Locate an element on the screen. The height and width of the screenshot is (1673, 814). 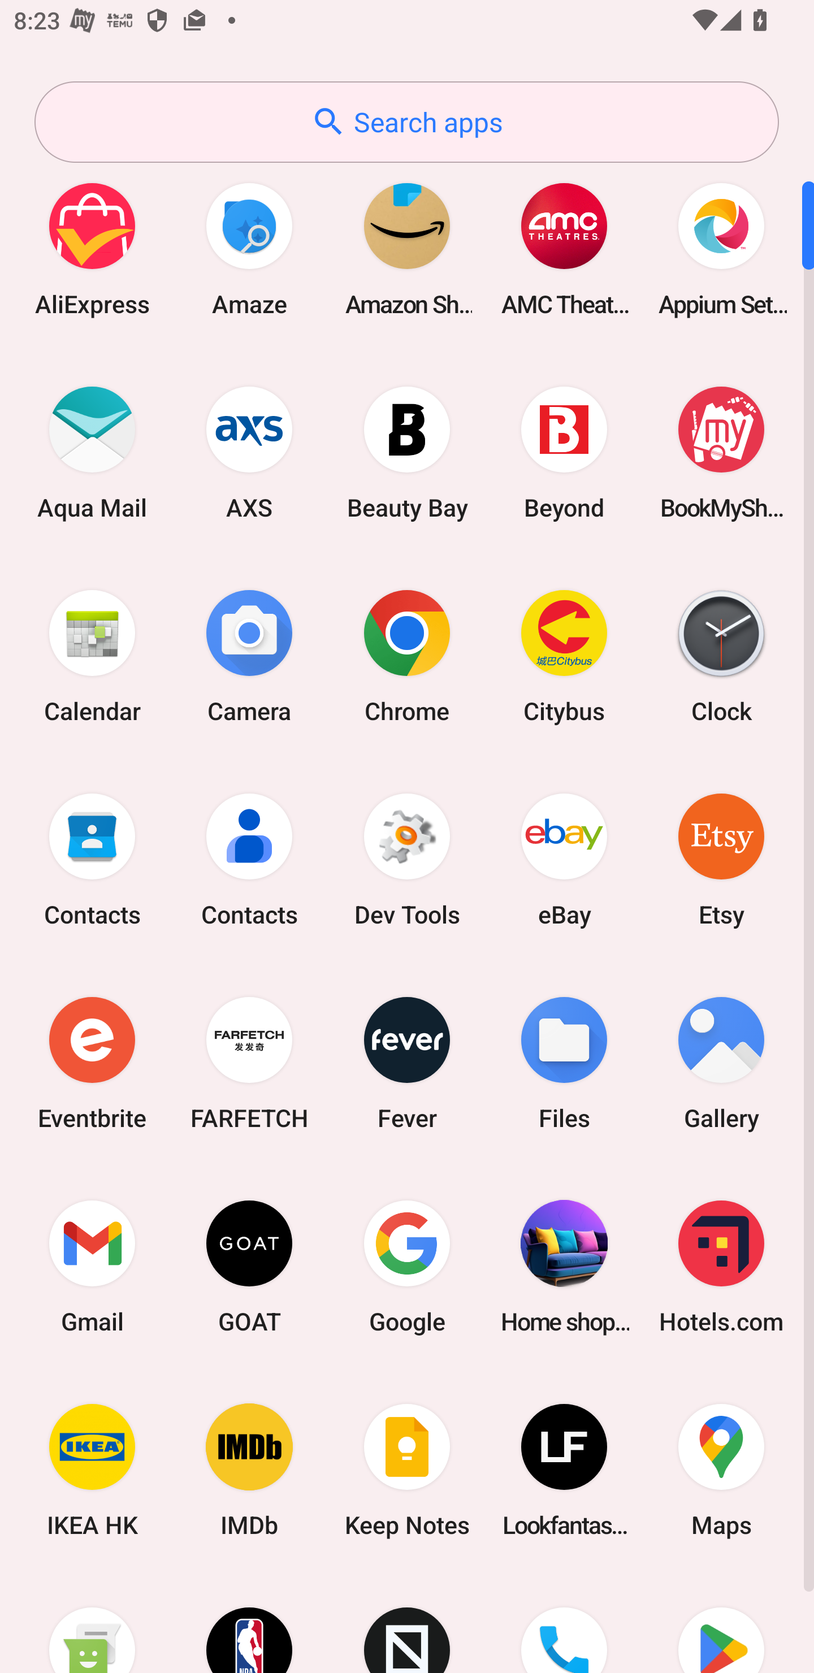
NBA is located at coordinates (249, 1623).